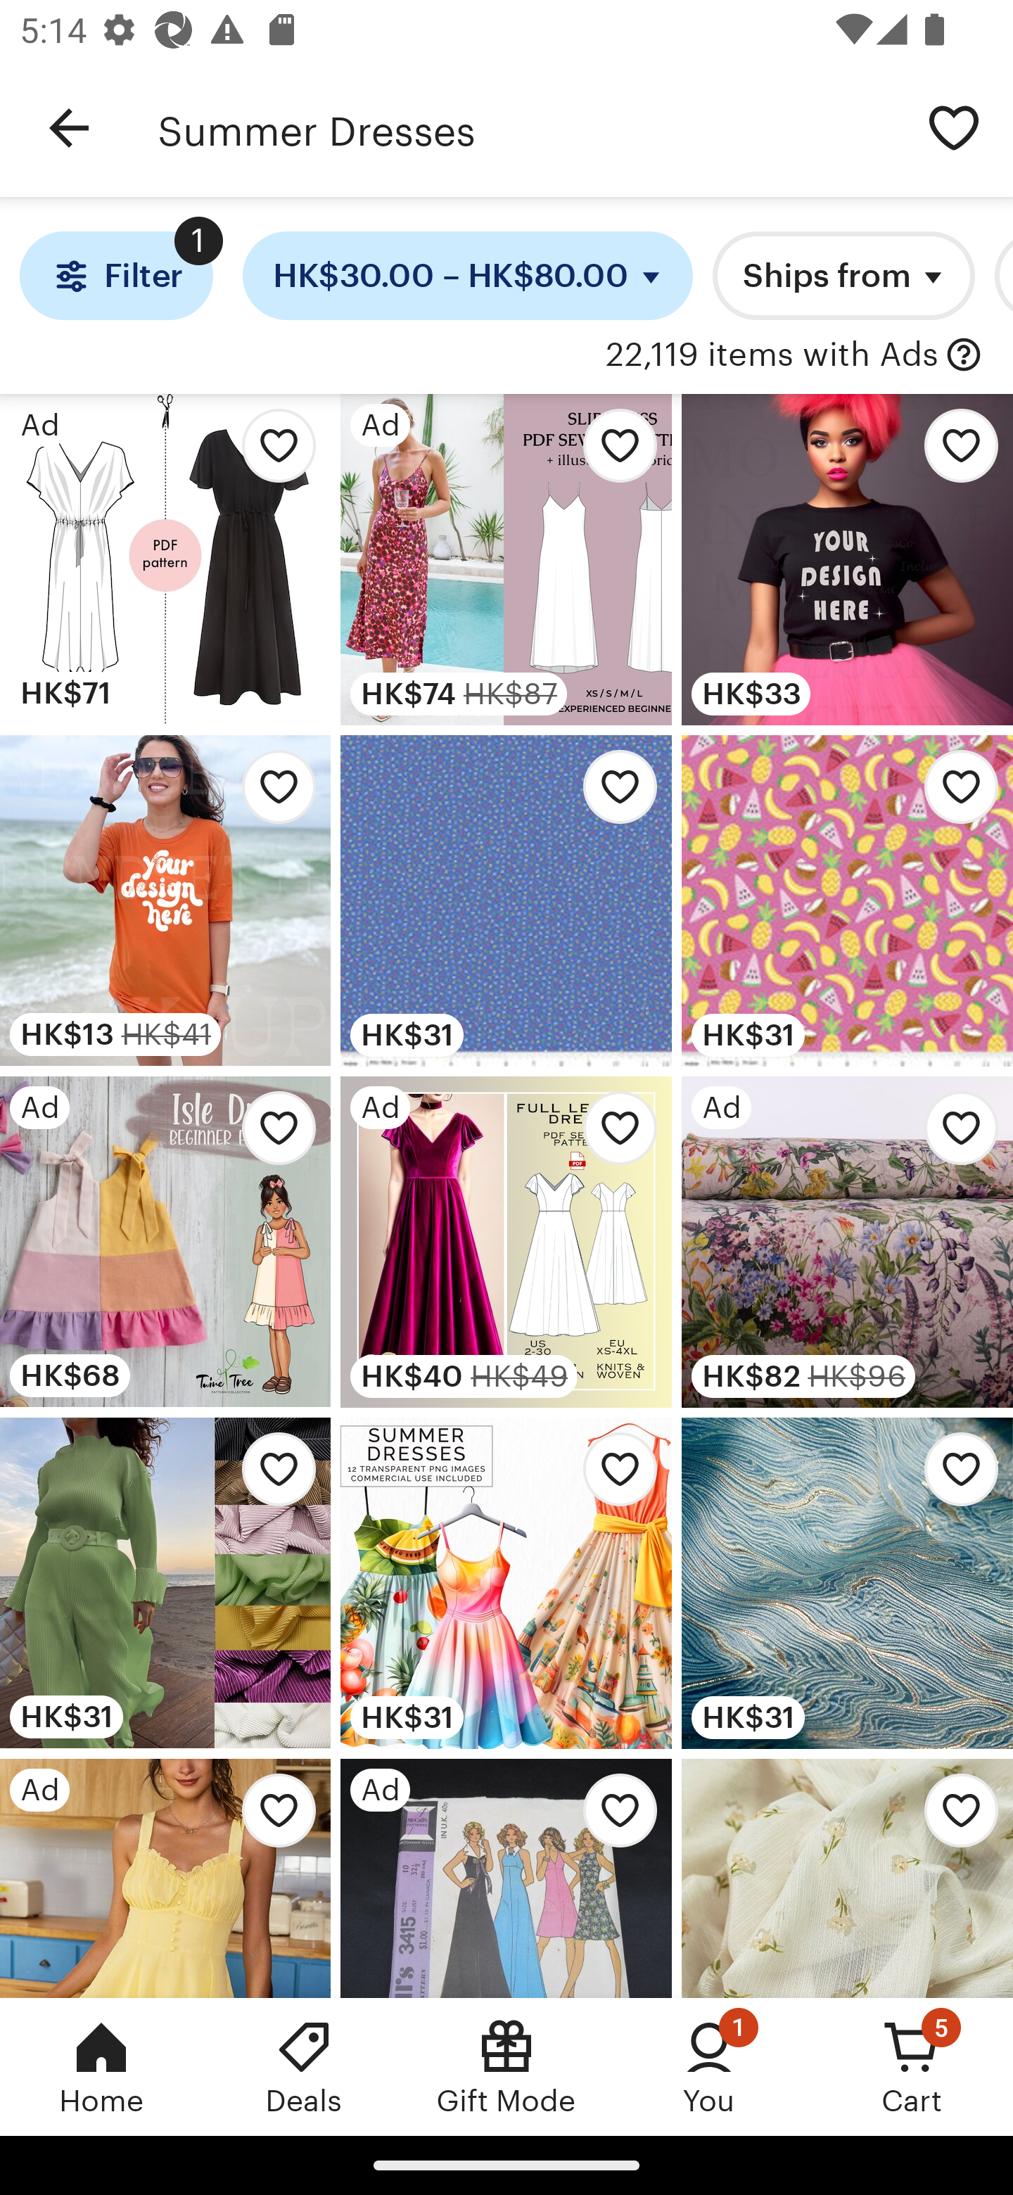 The image size is (1013, 2195). What do you see at coordinates (709, 2066) in the screenshot?
I see `You, 1 new notification You` at bounding box center [709, 2066].